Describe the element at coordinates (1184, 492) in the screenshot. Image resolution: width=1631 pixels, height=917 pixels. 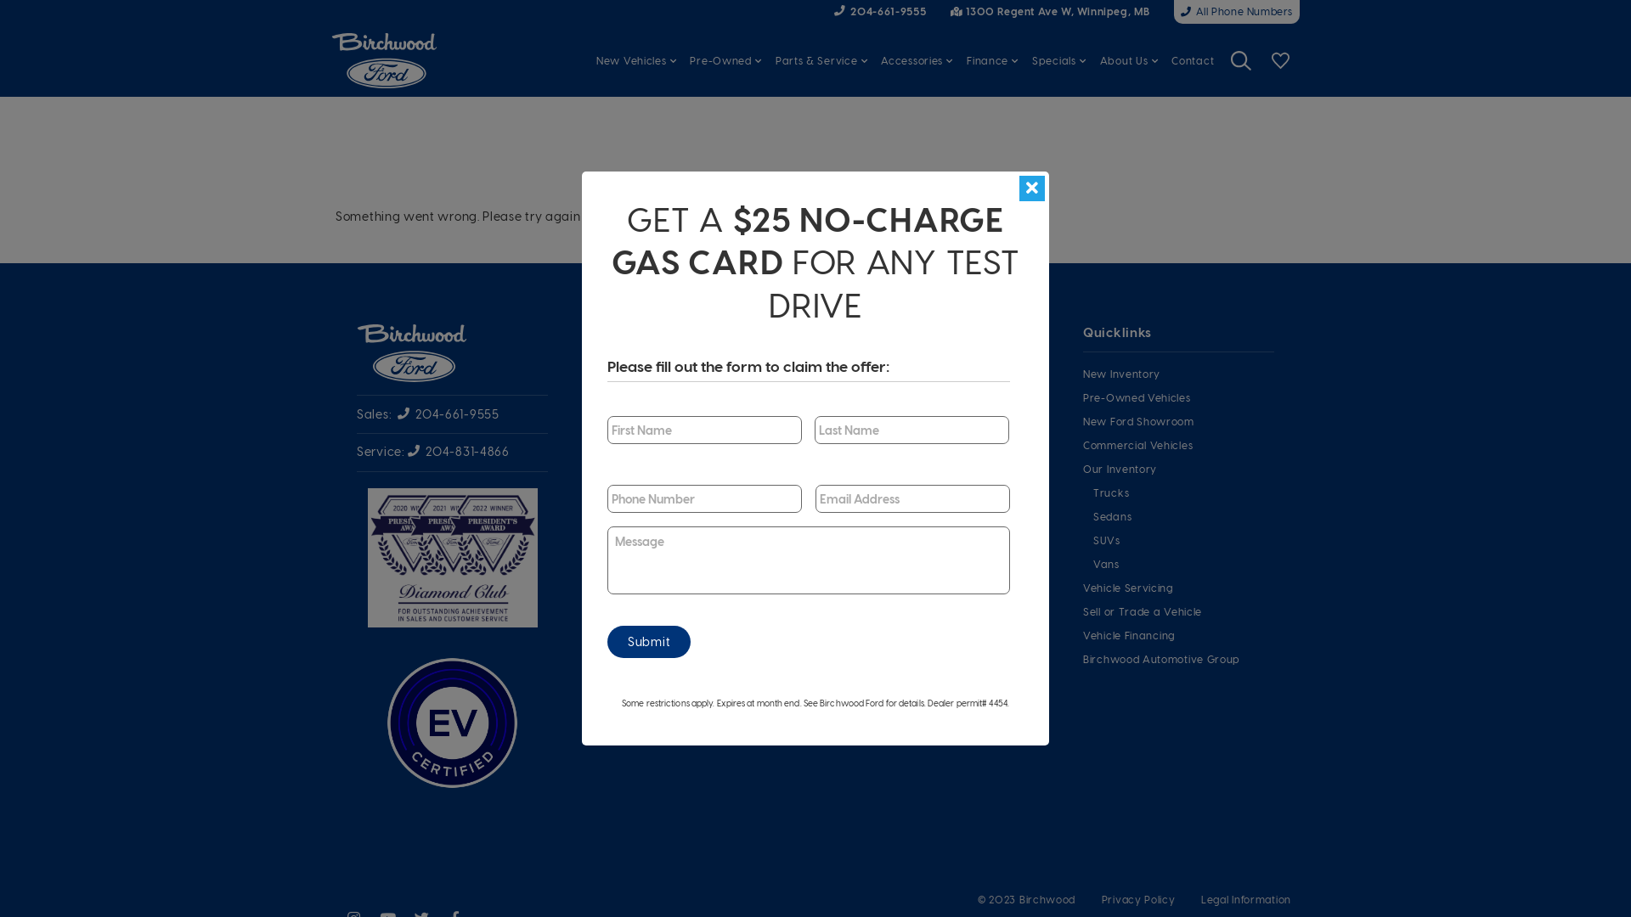
I see `Trucks` at that location.